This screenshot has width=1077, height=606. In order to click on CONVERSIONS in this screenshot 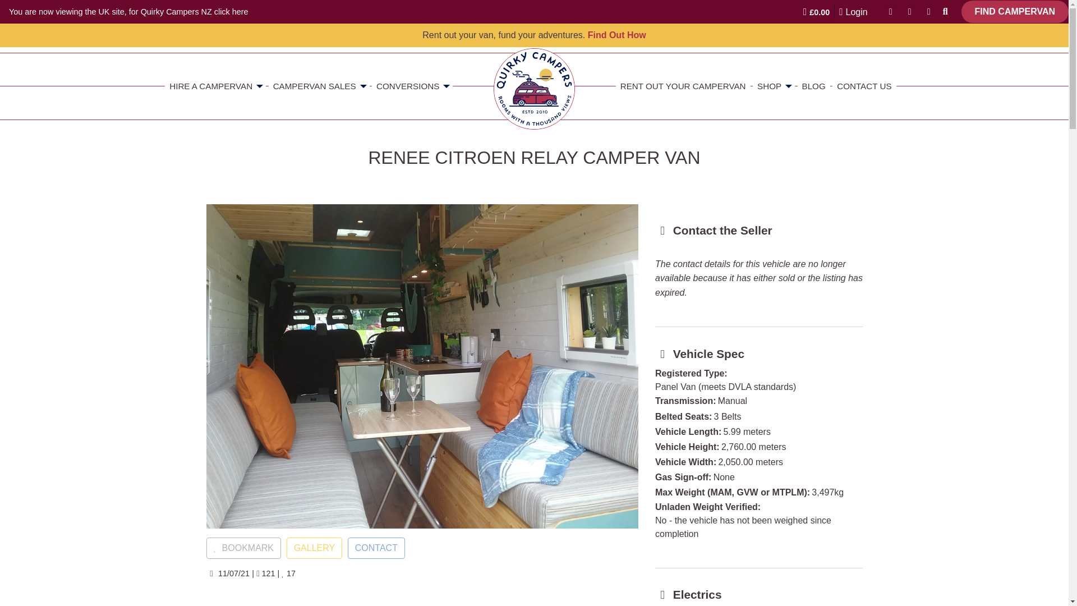, I will do `click(412, 86)`.